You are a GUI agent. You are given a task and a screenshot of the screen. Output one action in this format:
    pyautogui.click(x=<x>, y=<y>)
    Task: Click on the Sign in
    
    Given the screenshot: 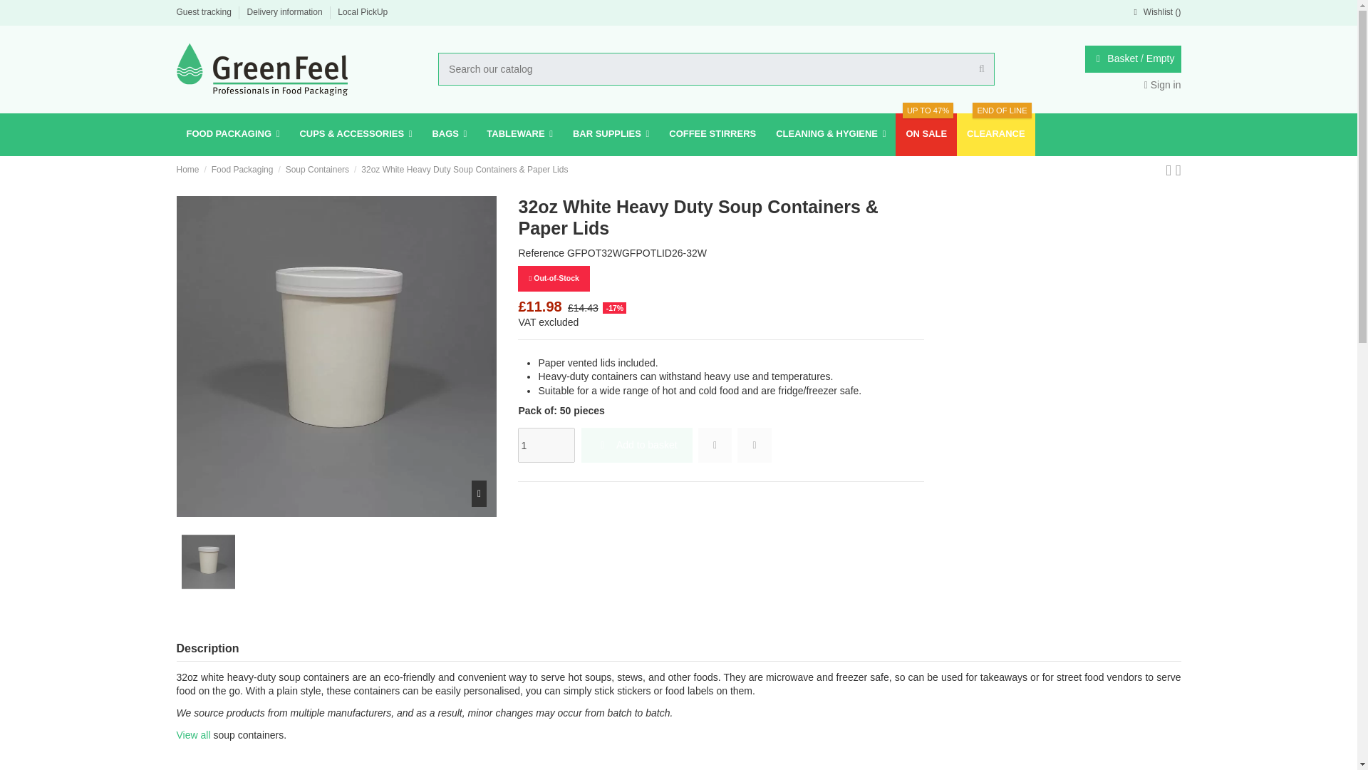 What is the action you would take?
    pyautogui.click(x=1163, y=85)
    